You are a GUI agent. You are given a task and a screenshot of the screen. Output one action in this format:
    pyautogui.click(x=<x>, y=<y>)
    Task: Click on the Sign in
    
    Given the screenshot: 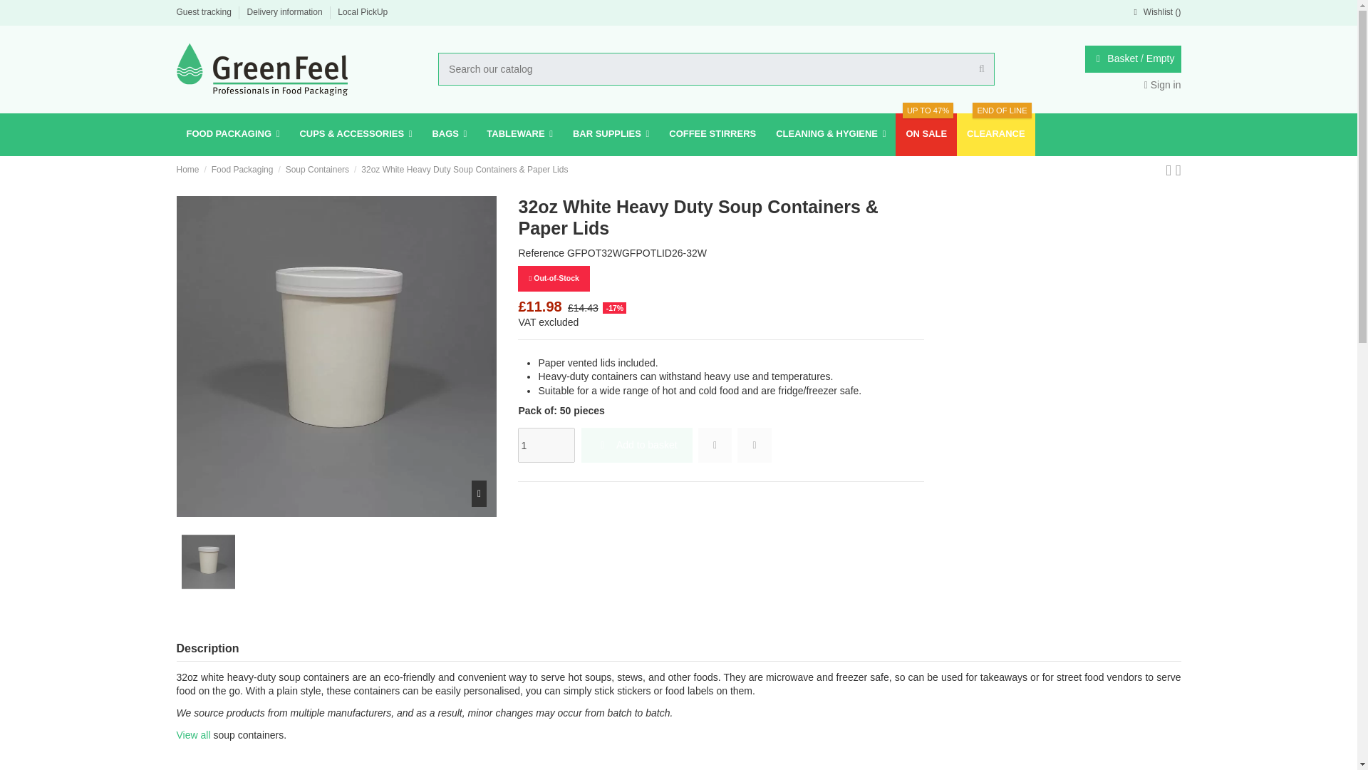 What is the action you would take?
    pyautogui.click(x=1163, y=85)
    